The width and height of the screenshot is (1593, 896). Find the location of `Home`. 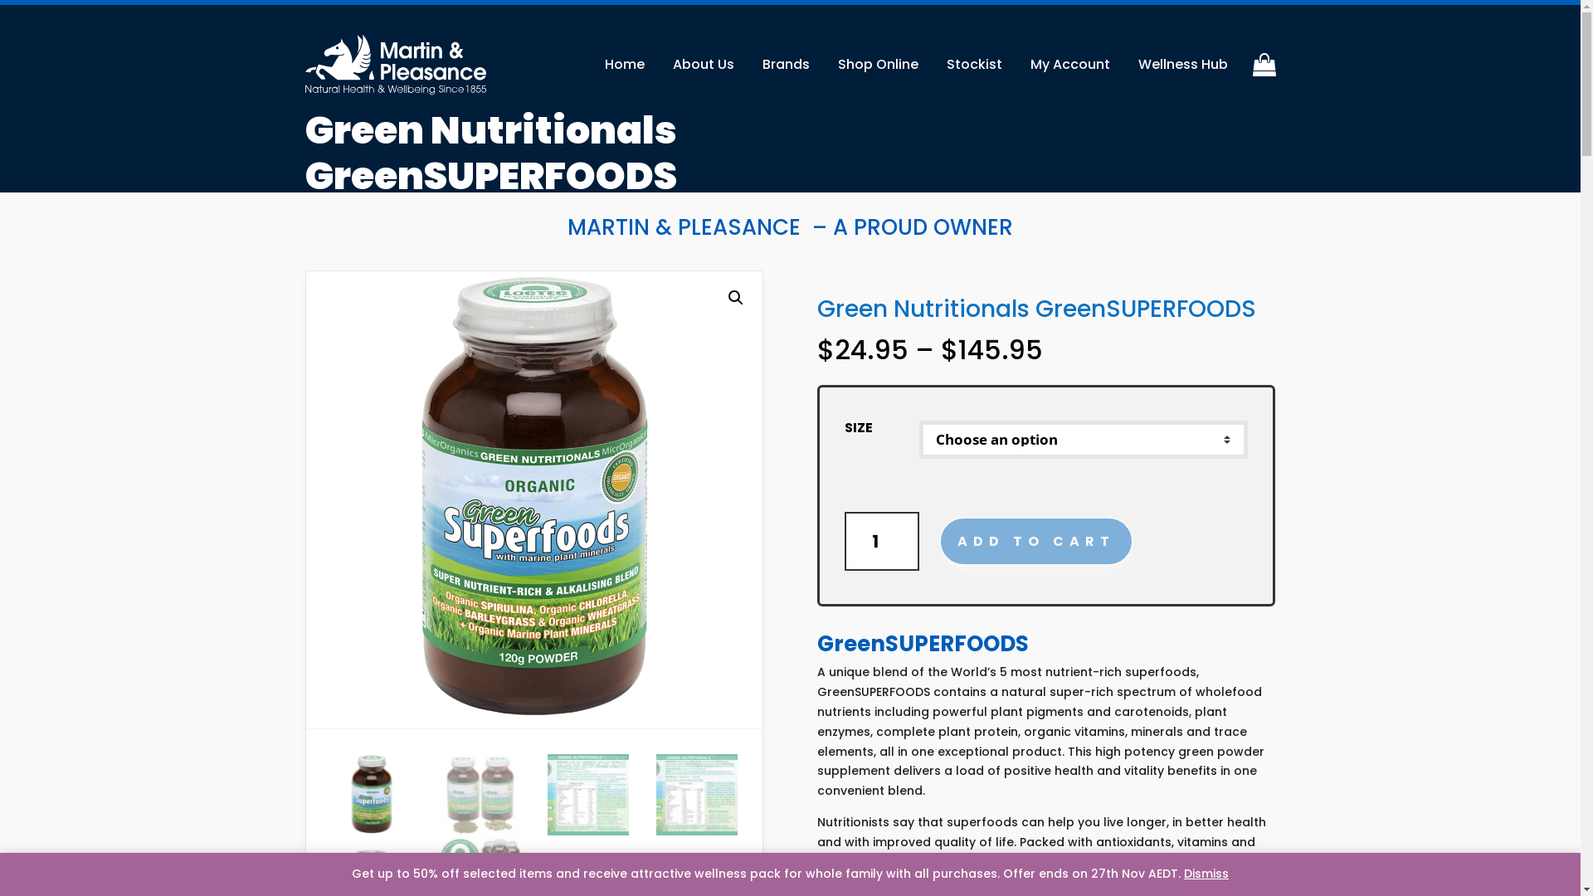

Home is located at coordinates (624, 65).